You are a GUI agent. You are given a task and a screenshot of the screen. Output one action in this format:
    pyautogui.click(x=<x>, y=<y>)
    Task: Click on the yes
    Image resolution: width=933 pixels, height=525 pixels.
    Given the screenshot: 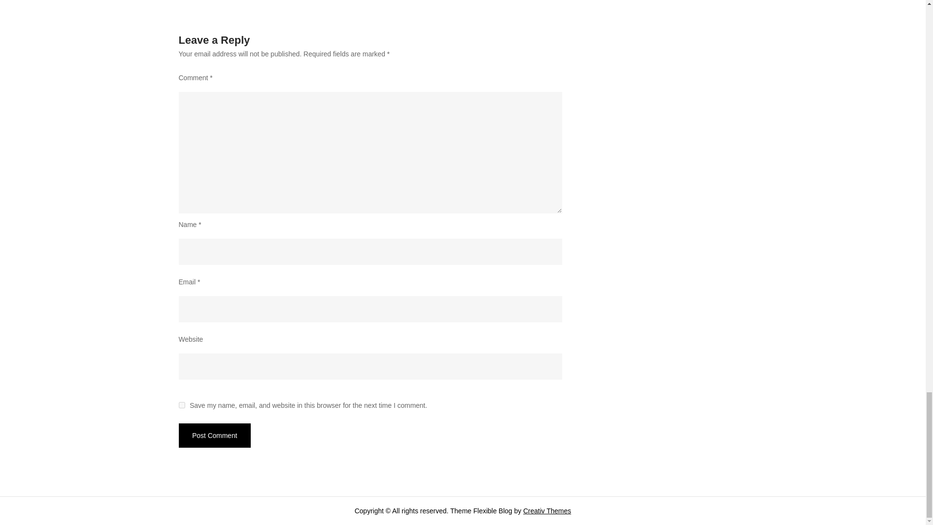 What is the action you would take?
    pyautogui.click(x=182, y=405)
    